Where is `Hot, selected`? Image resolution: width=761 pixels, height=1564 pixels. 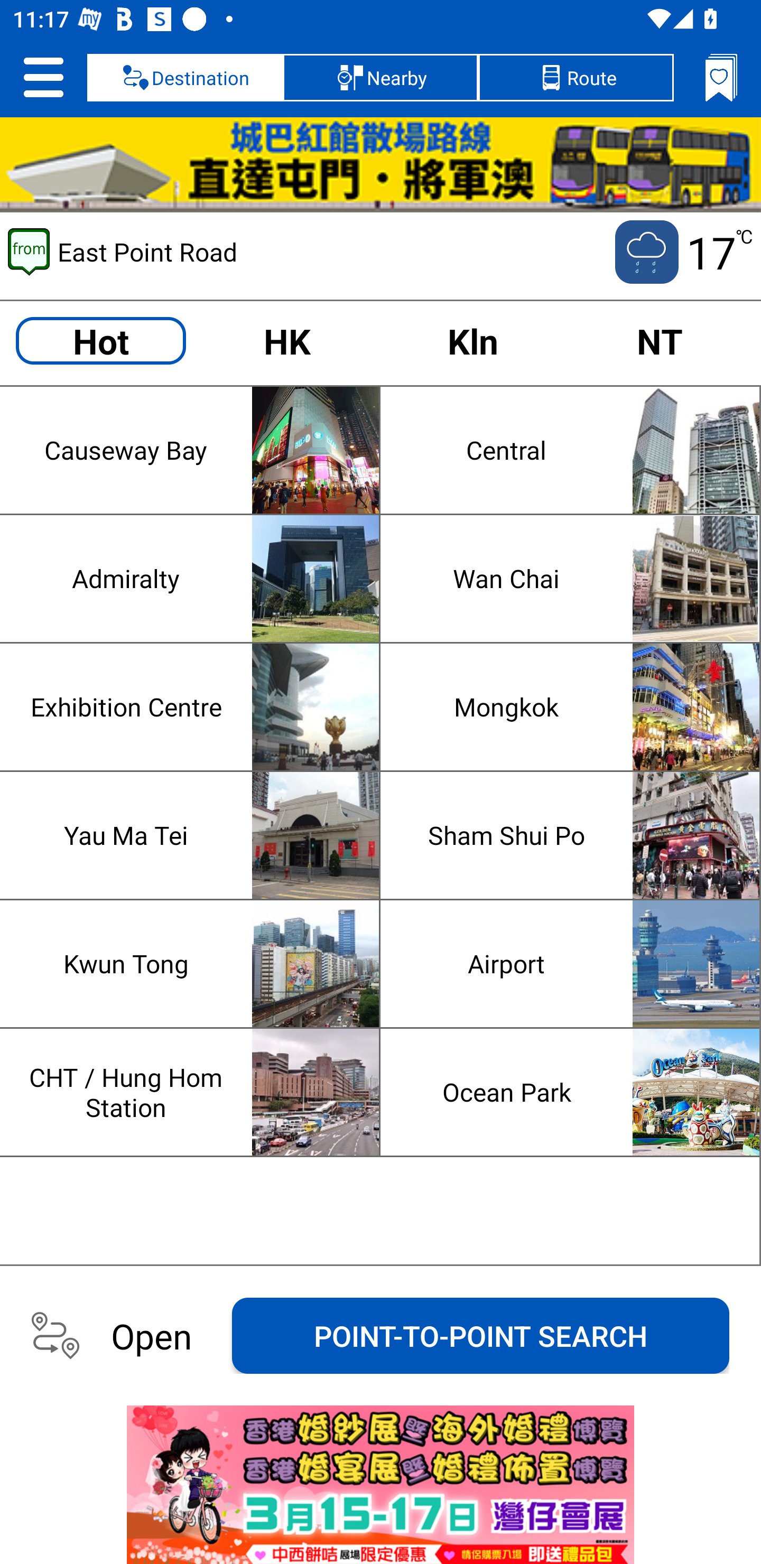
Hot, selected is located at coordinates (100, 340).